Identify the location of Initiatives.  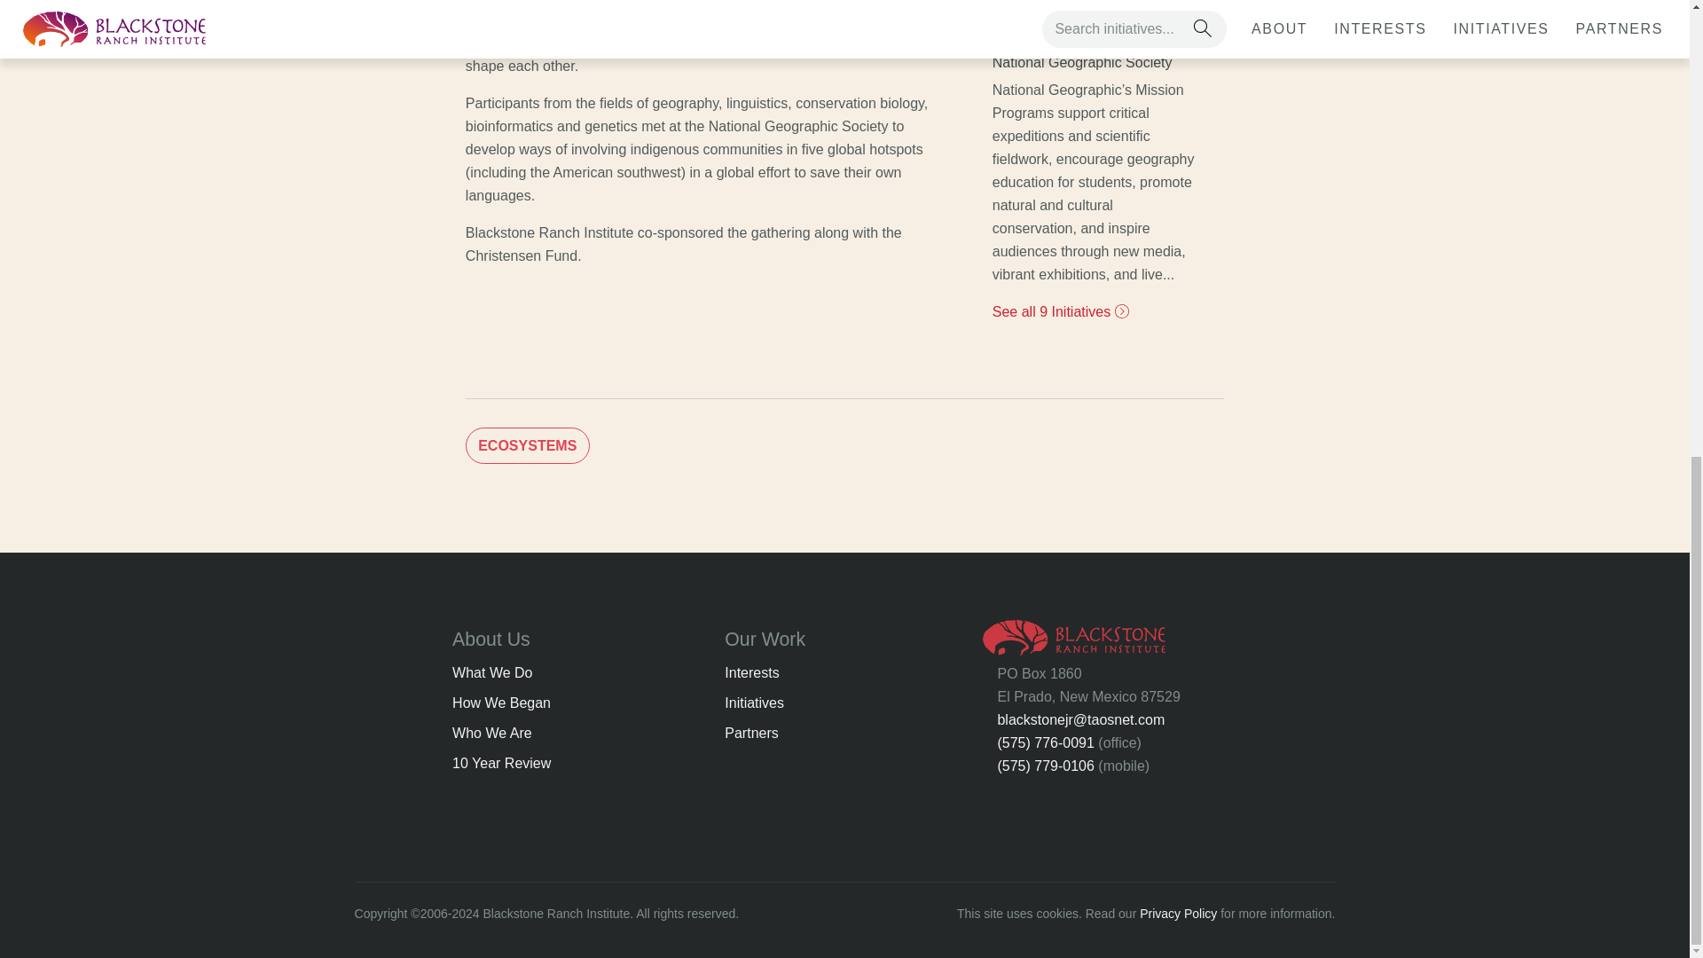
(754, 703).